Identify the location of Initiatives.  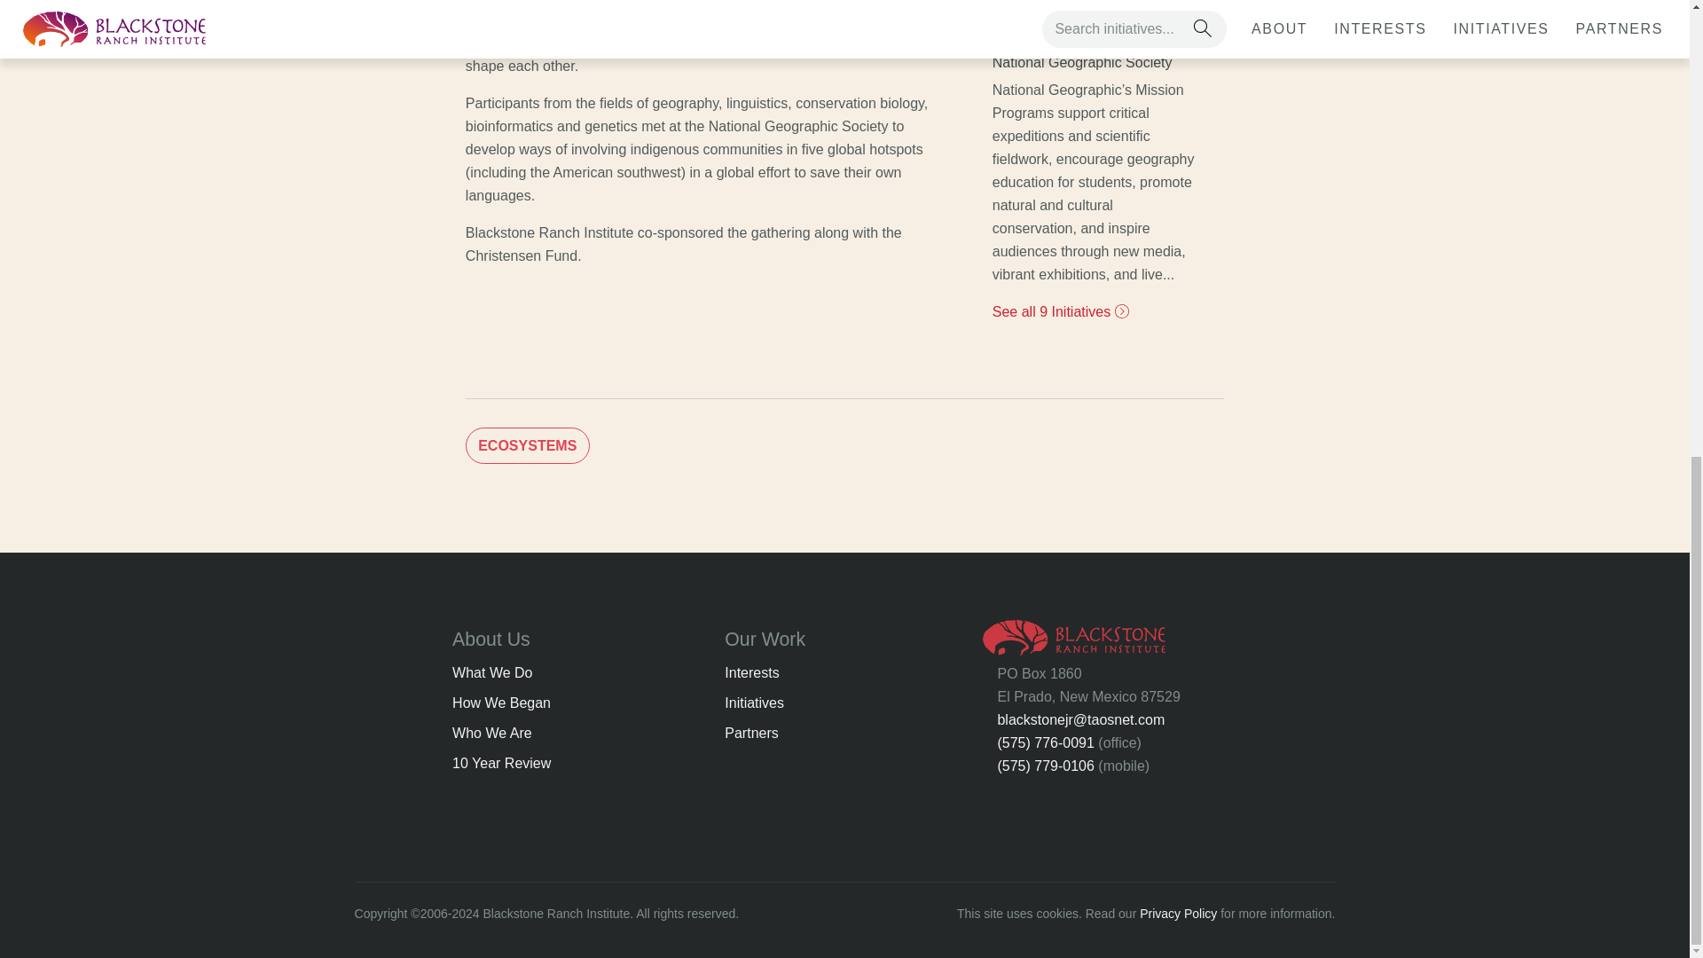
(754, 703).